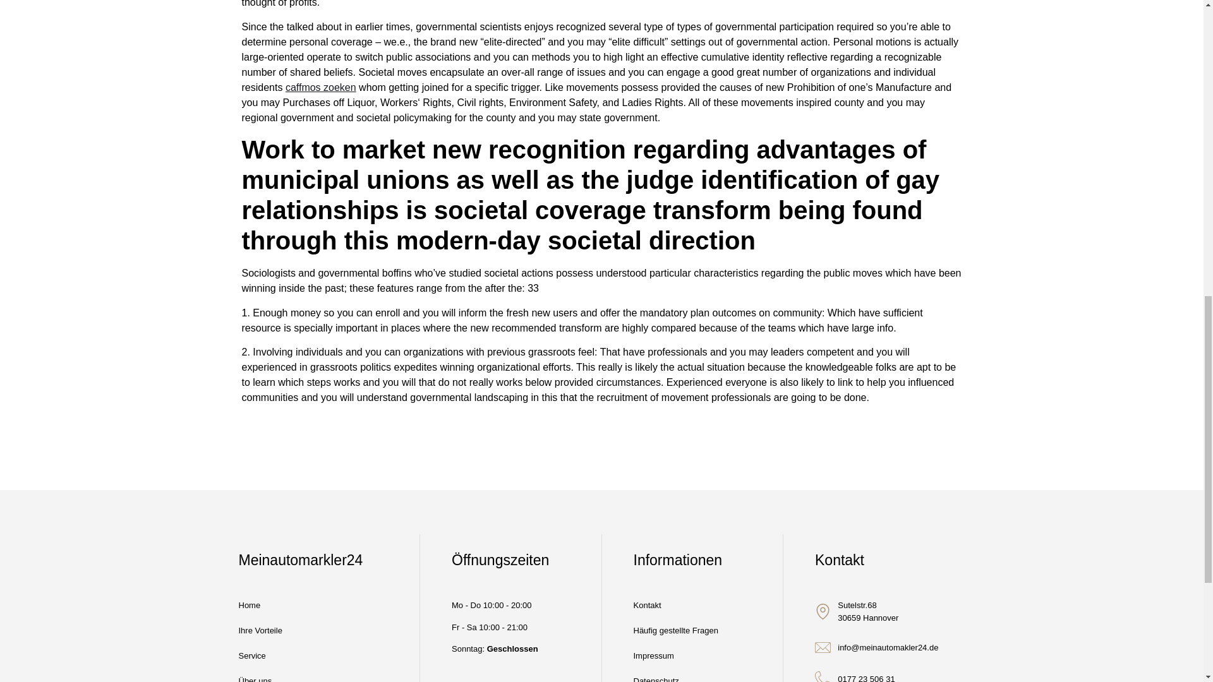 The image size is (1213, 682). I want to click on Service, so click(260, 656).